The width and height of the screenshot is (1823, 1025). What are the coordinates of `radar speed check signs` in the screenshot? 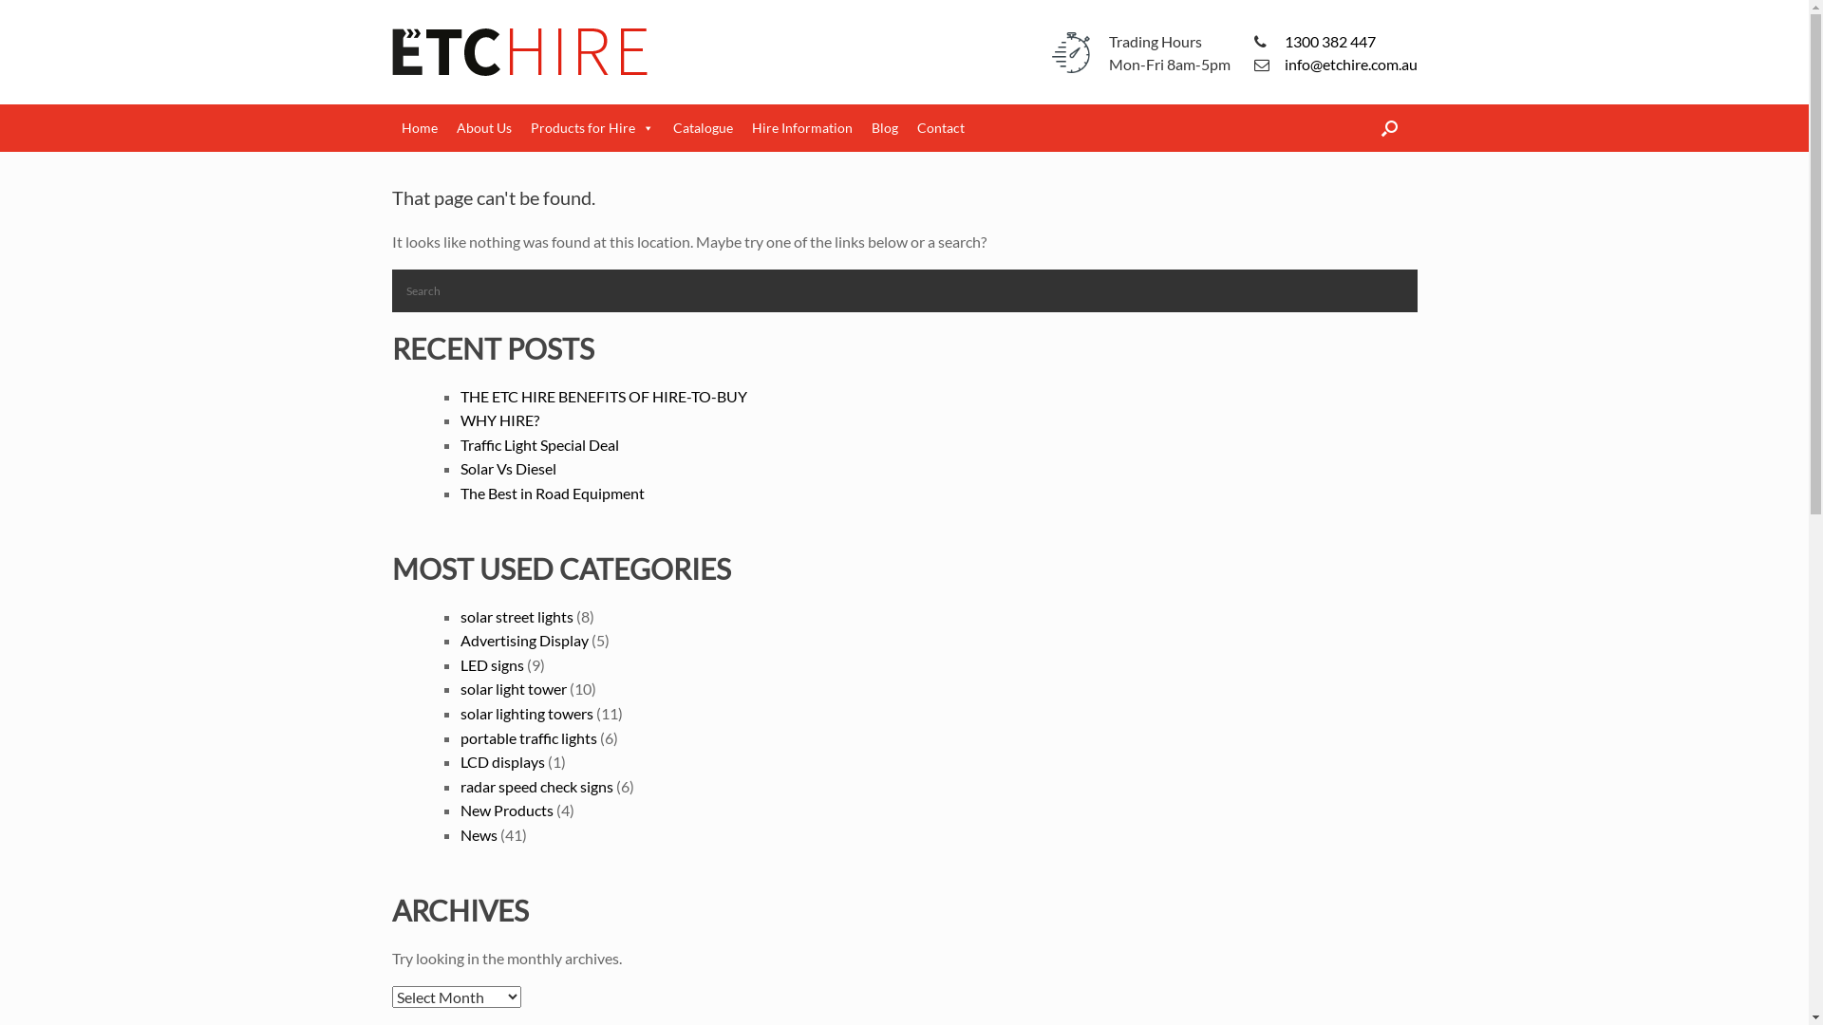 It's located at (536, 786).